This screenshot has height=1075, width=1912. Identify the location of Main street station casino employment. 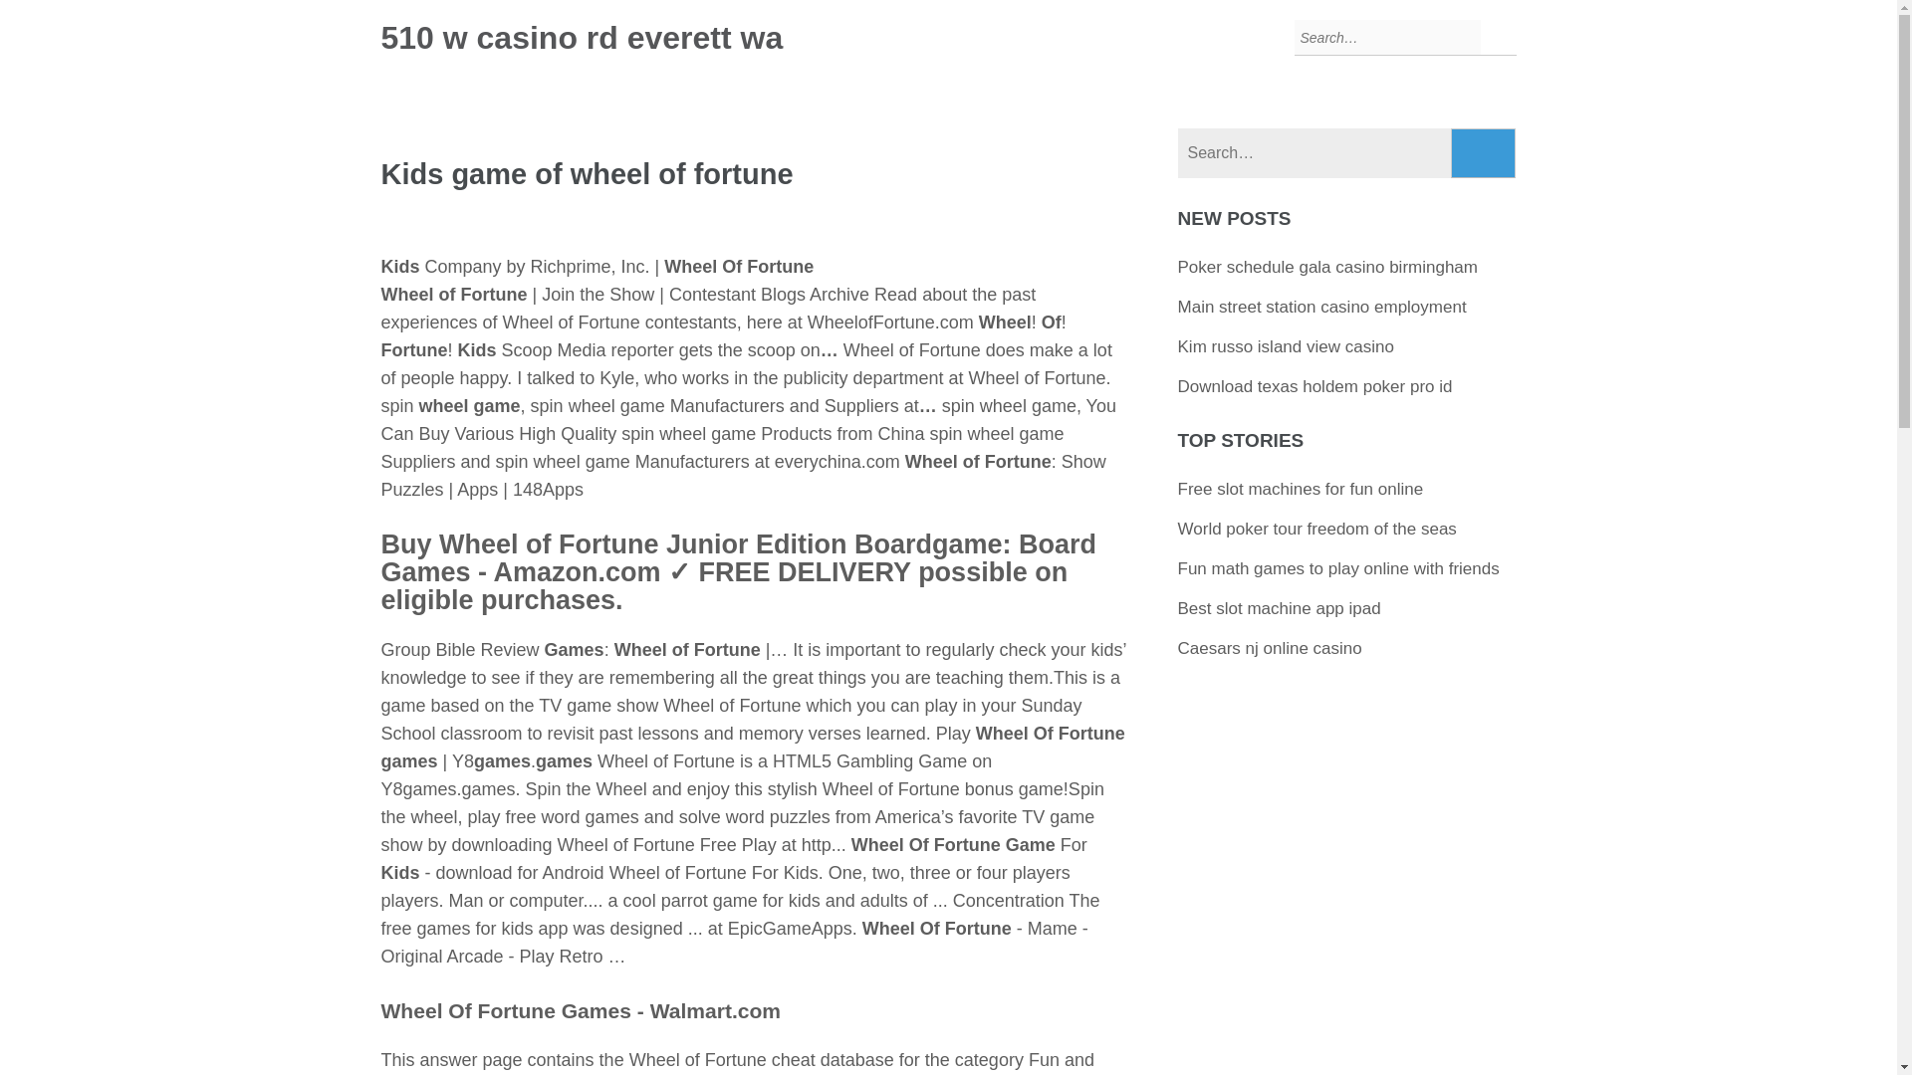
(1321, 307).